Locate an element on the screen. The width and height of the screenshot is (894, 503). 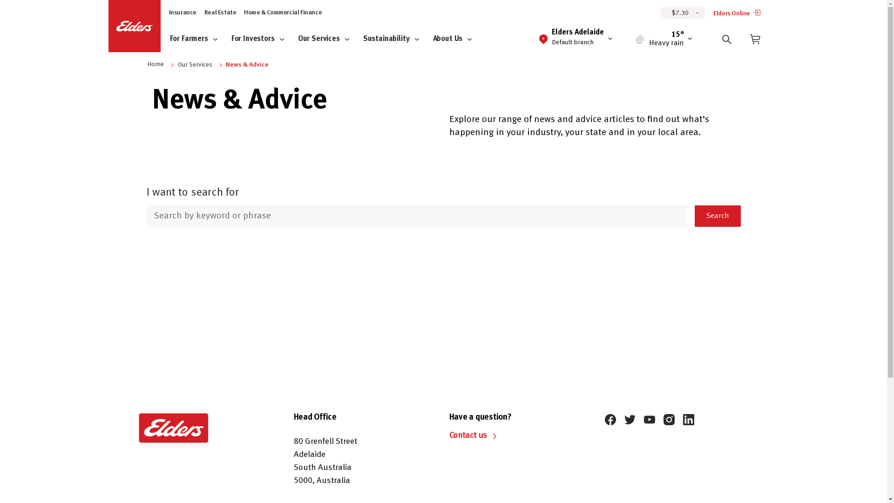
Home is located at coordinates (155, 64).